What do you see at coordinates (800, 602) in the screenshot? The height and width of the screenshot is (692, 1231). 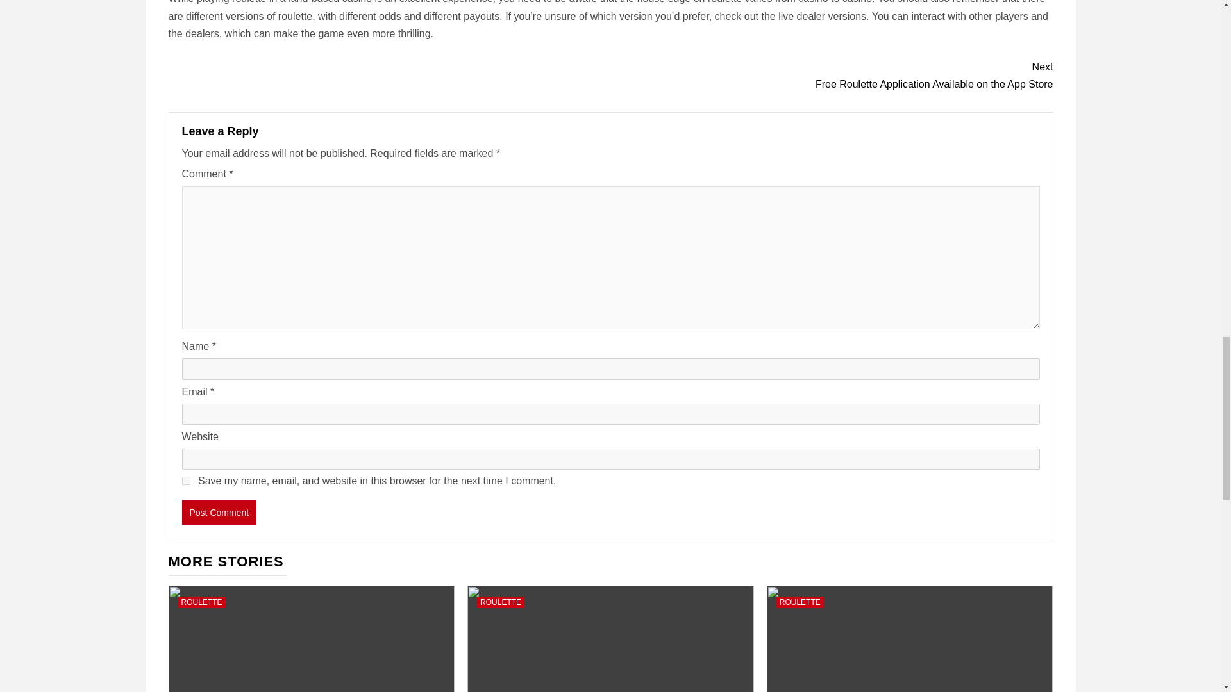 I see `ROULETTE` at bounding box center [800, 602].